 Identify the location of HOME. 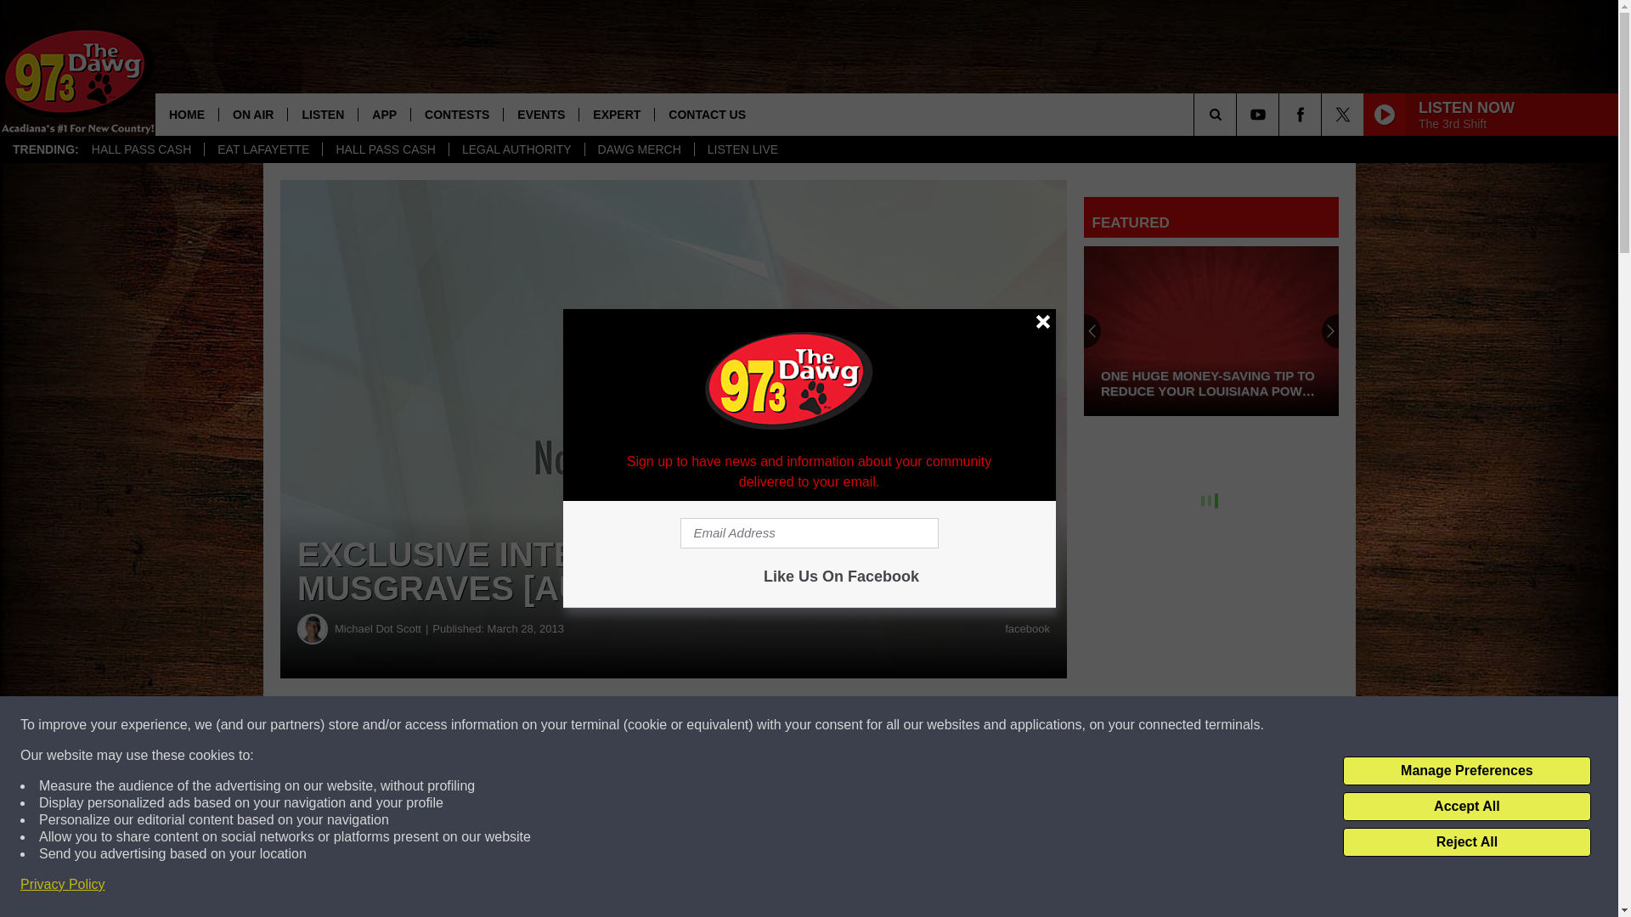
(187, 114).